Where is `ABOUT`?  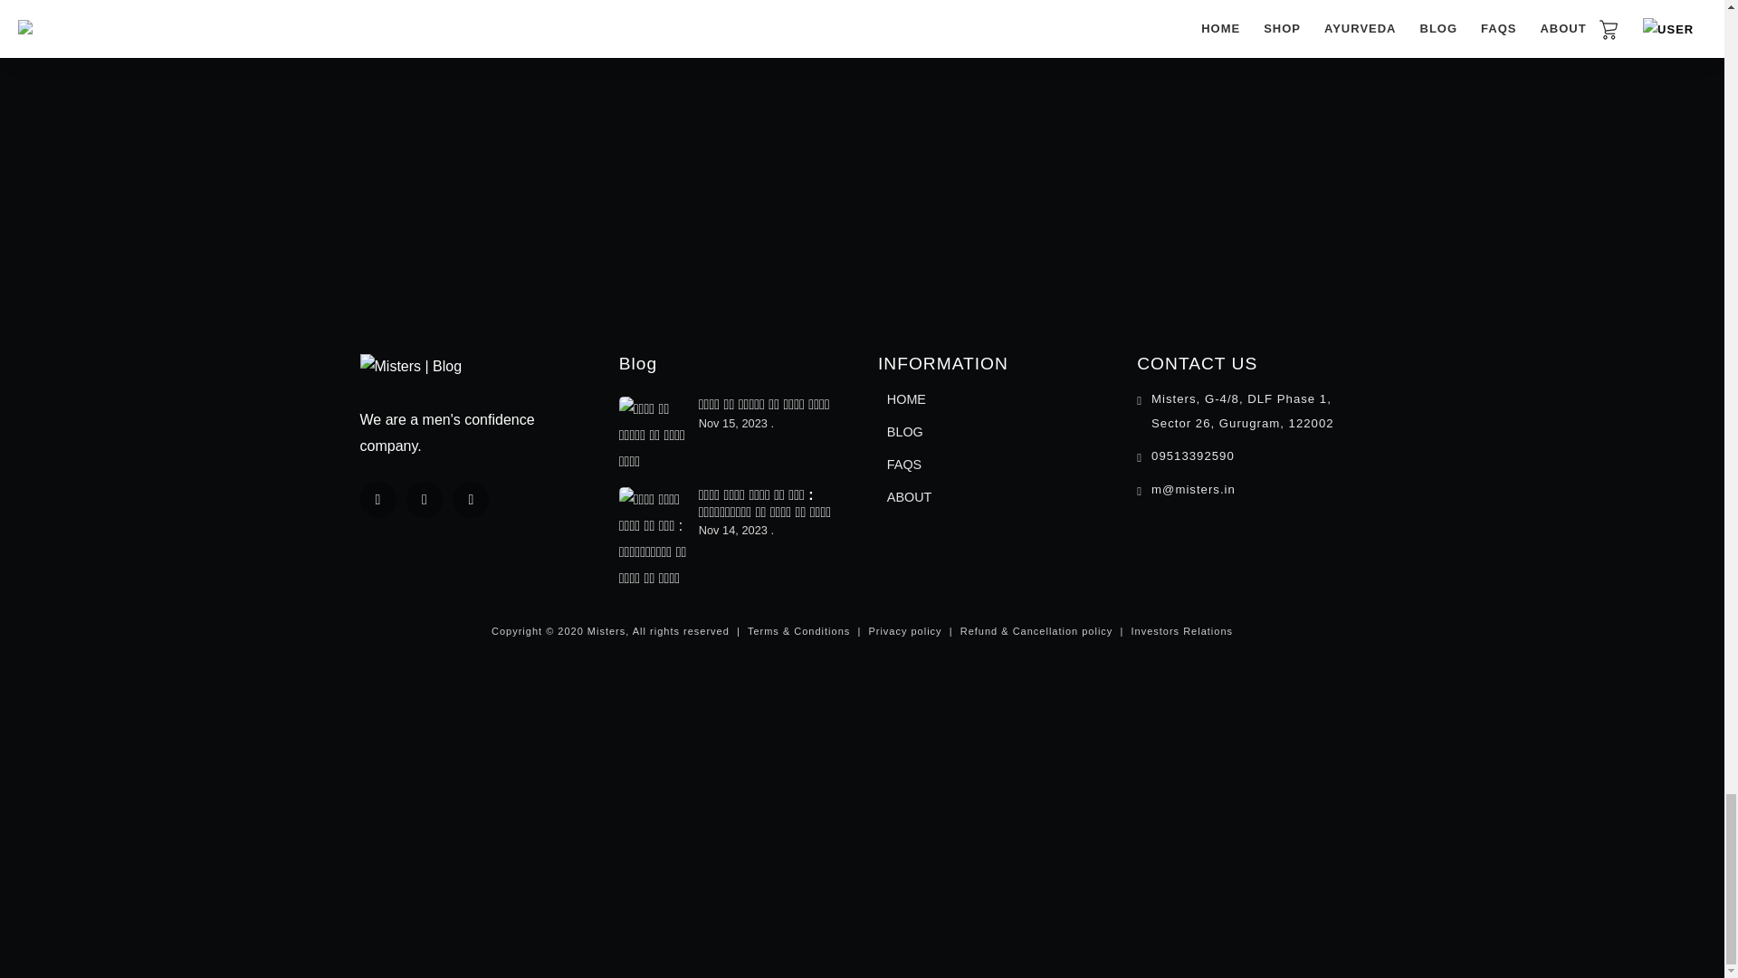 ABOUT is located at coordinates (909, 496).